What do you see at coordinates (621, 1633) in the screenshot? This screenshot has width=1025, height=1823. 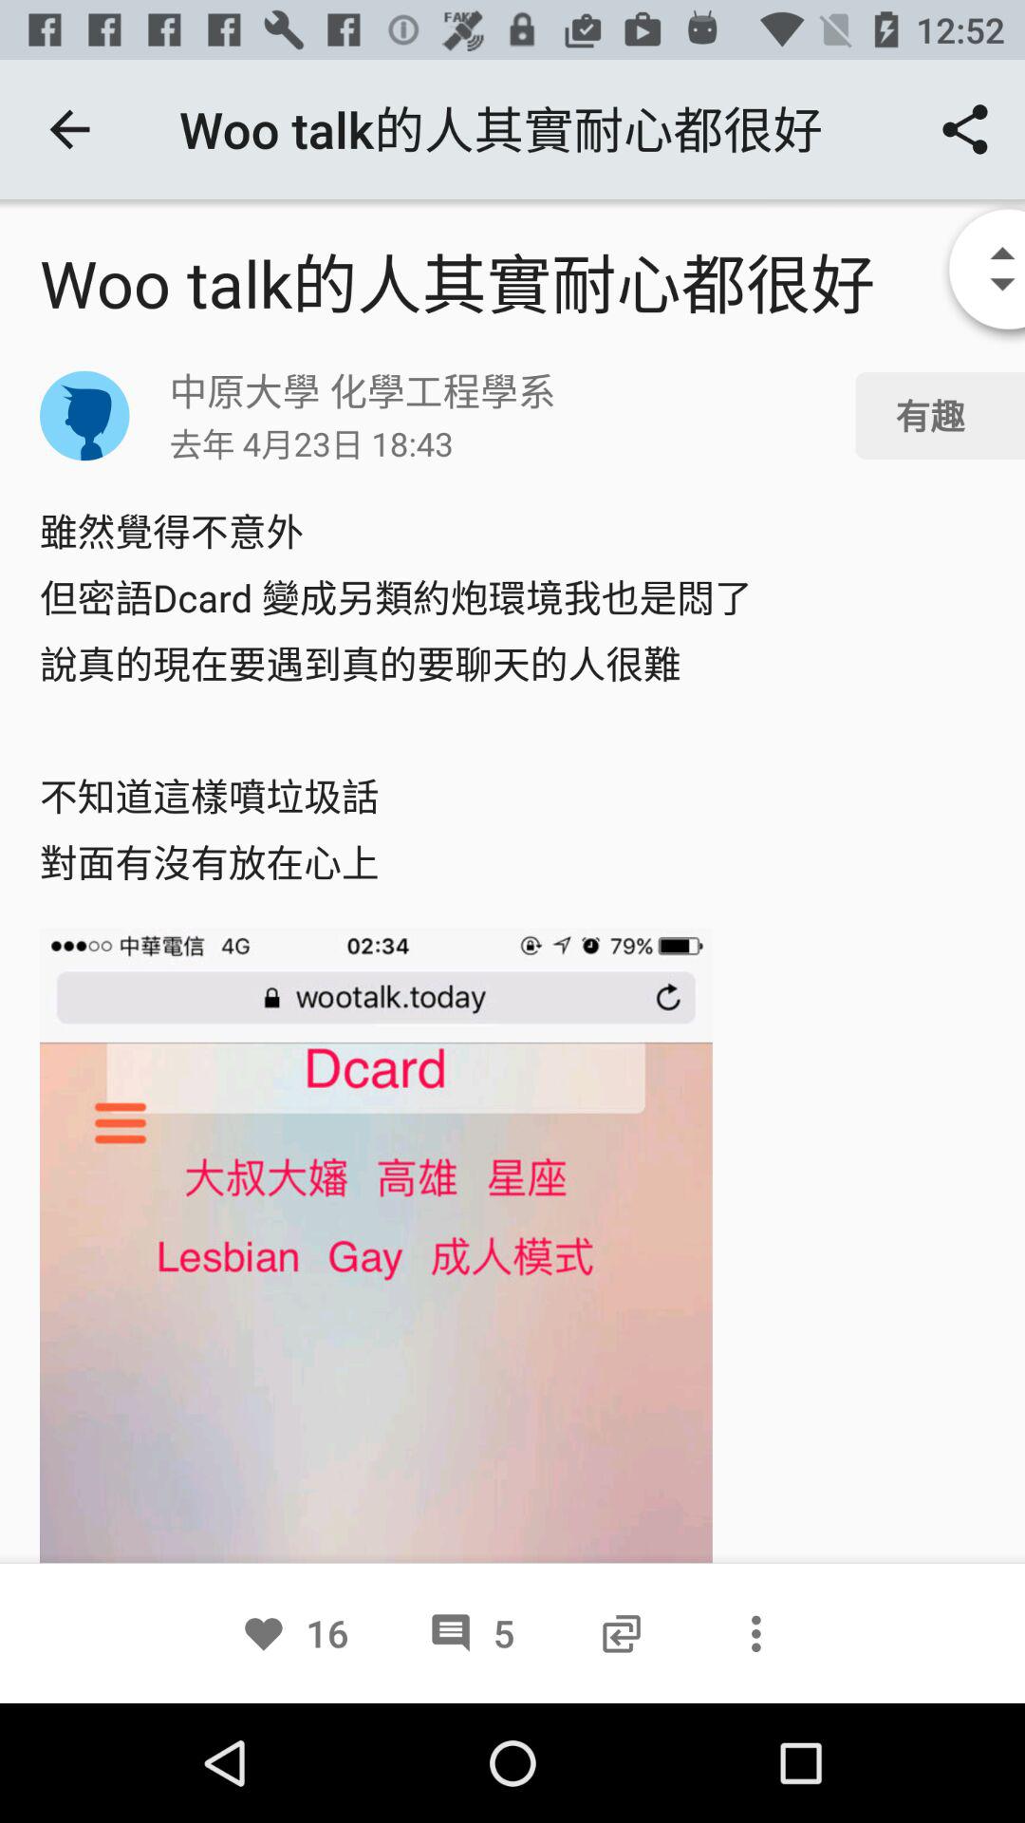 I see `tap the icon next to 5 item` at bounding box center [621, 1633].